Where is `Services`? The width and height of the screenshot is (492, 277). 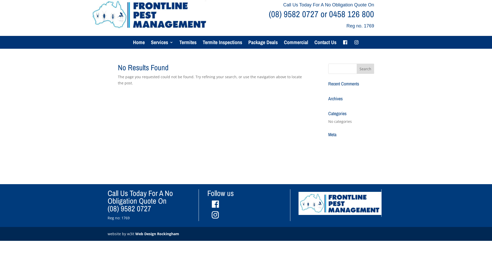 Services is located at coordinates (162, 47).